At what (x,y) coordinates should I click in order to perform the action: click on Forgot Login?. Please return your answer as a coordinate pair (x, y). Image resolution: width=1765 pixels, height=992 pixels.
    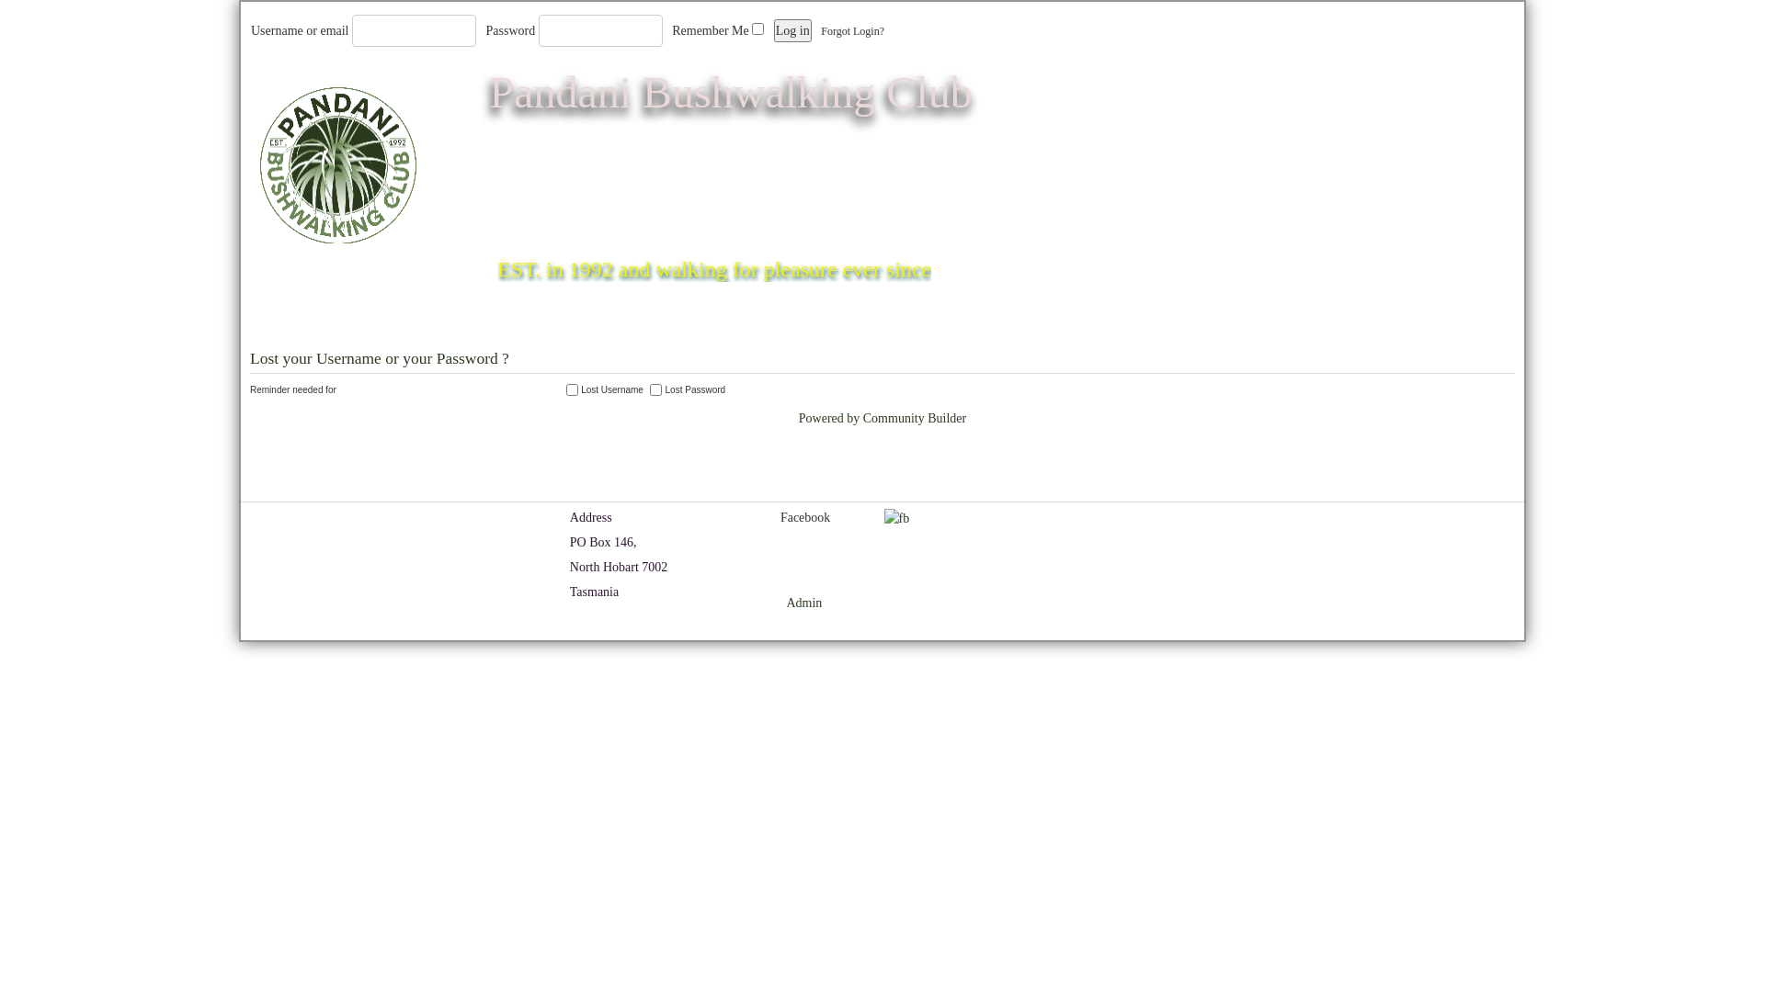
    Looking at the image, I should click on (853, 31).